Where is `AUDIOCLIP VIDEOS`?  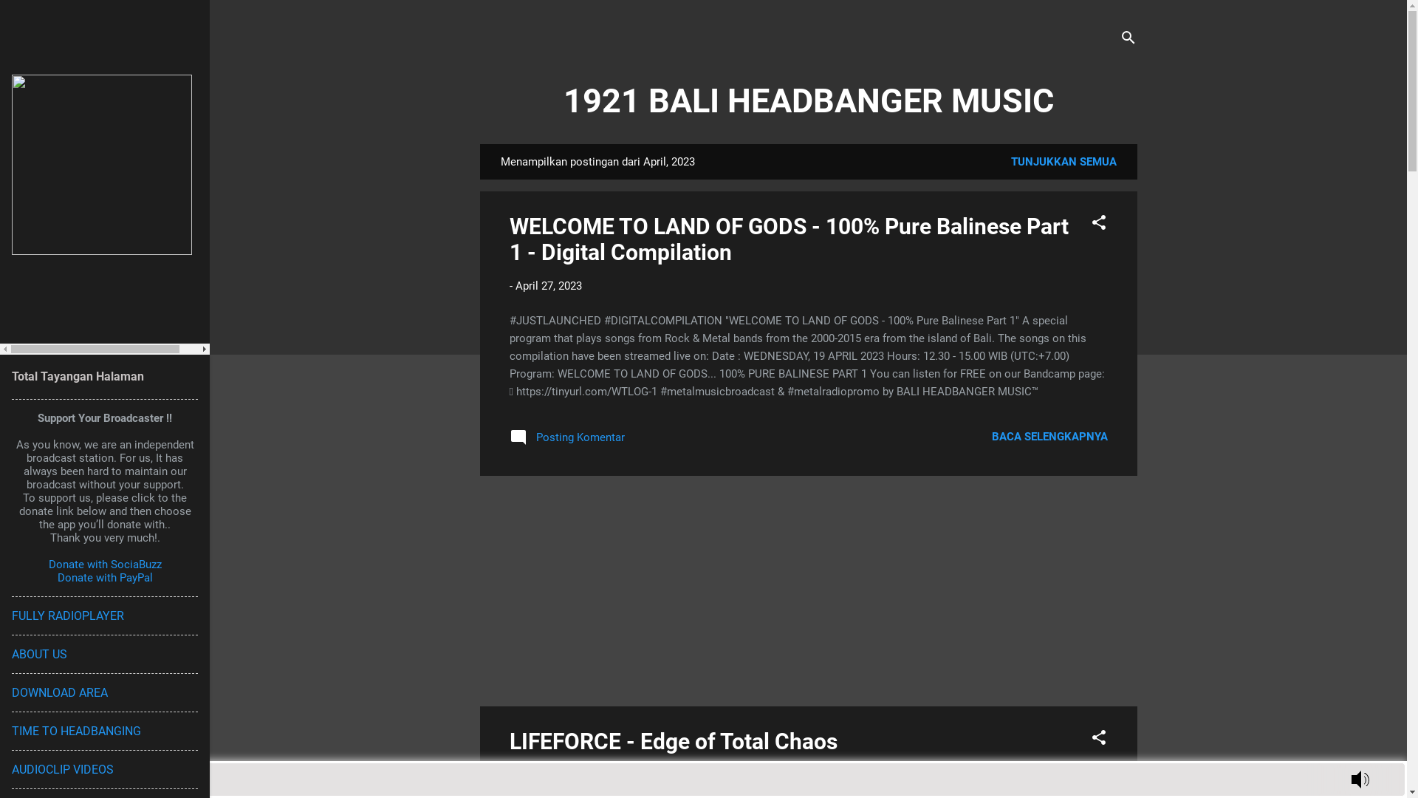 AUDIOCLIP VIDEOS is located at coordinates (63, 770).